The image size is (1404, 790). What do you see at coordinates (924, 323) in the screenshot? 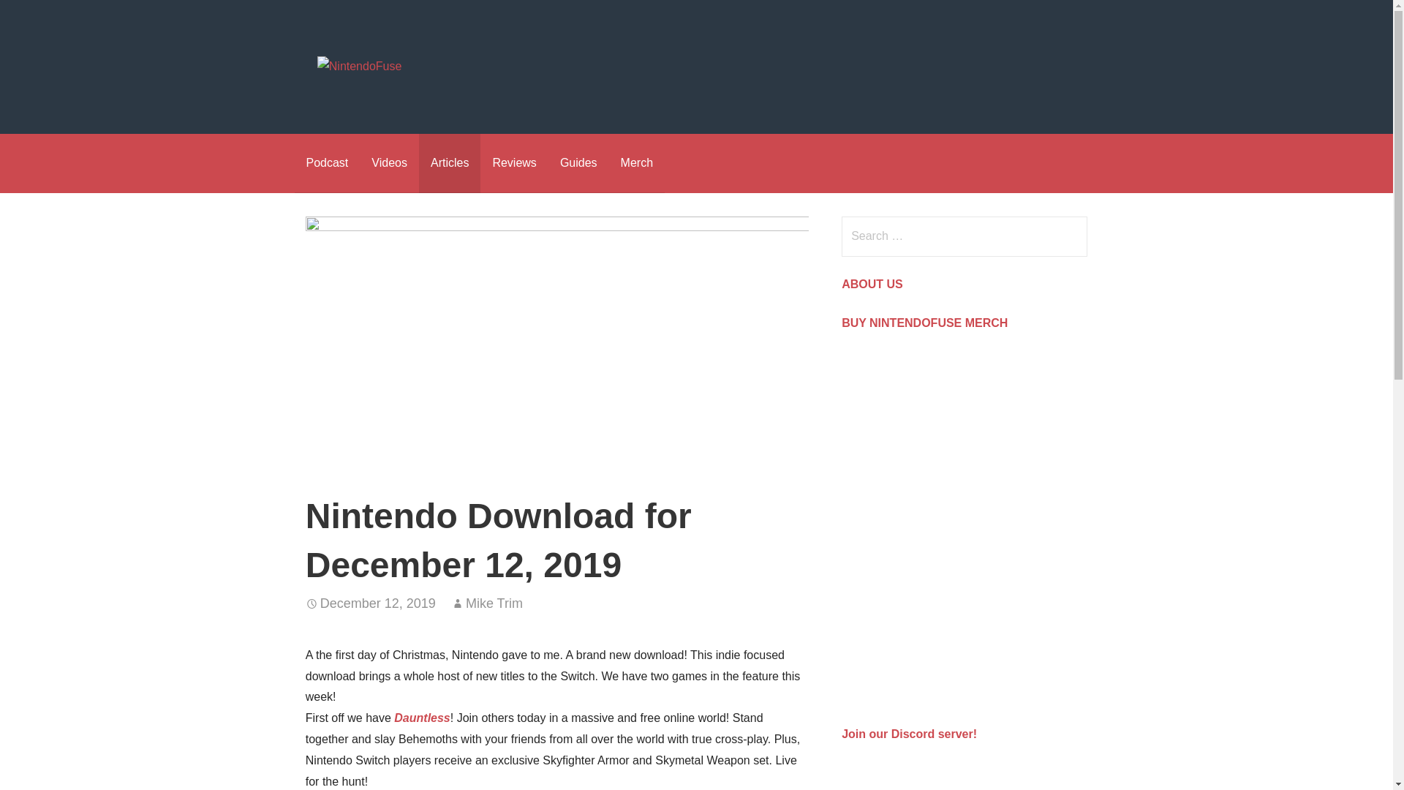
I see `BUY NINTENDOFUSE MERCH` at bounding box center [924, 323].